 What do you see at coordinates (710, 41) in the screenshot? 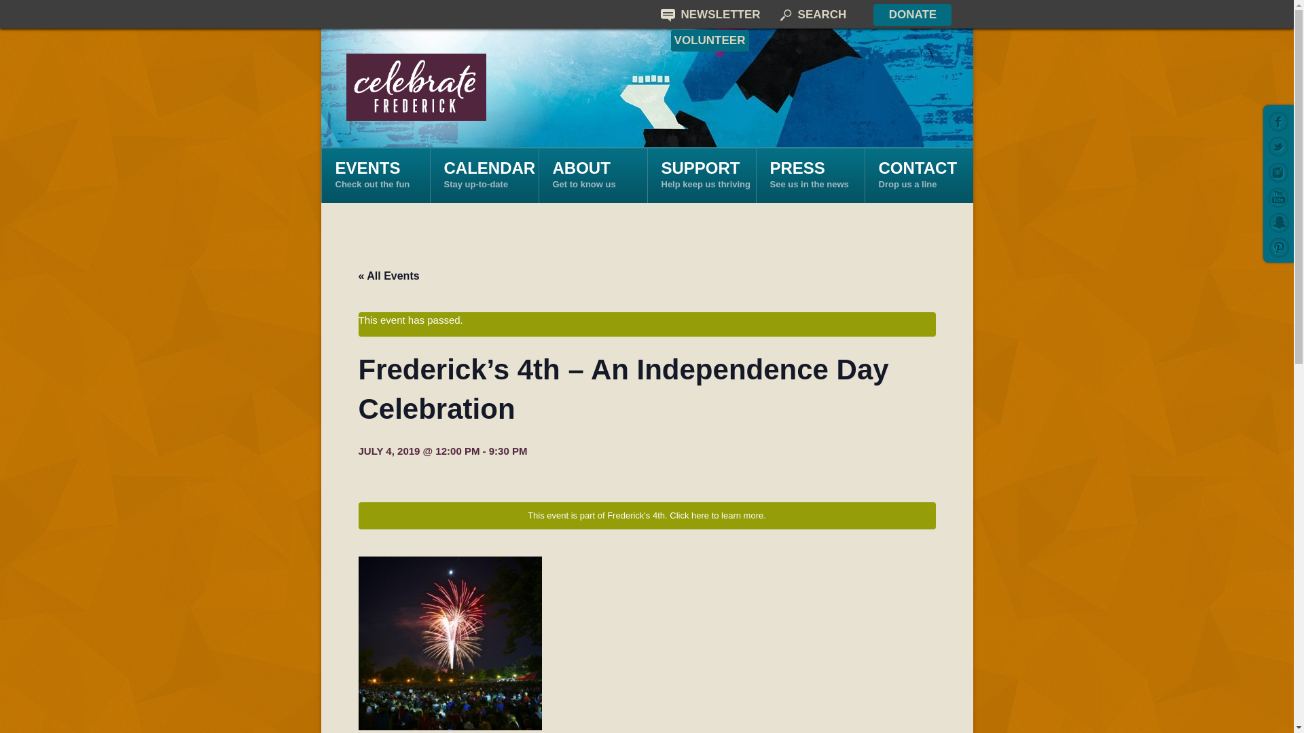
I see `Volunteer` at bounding box center [710, 41].